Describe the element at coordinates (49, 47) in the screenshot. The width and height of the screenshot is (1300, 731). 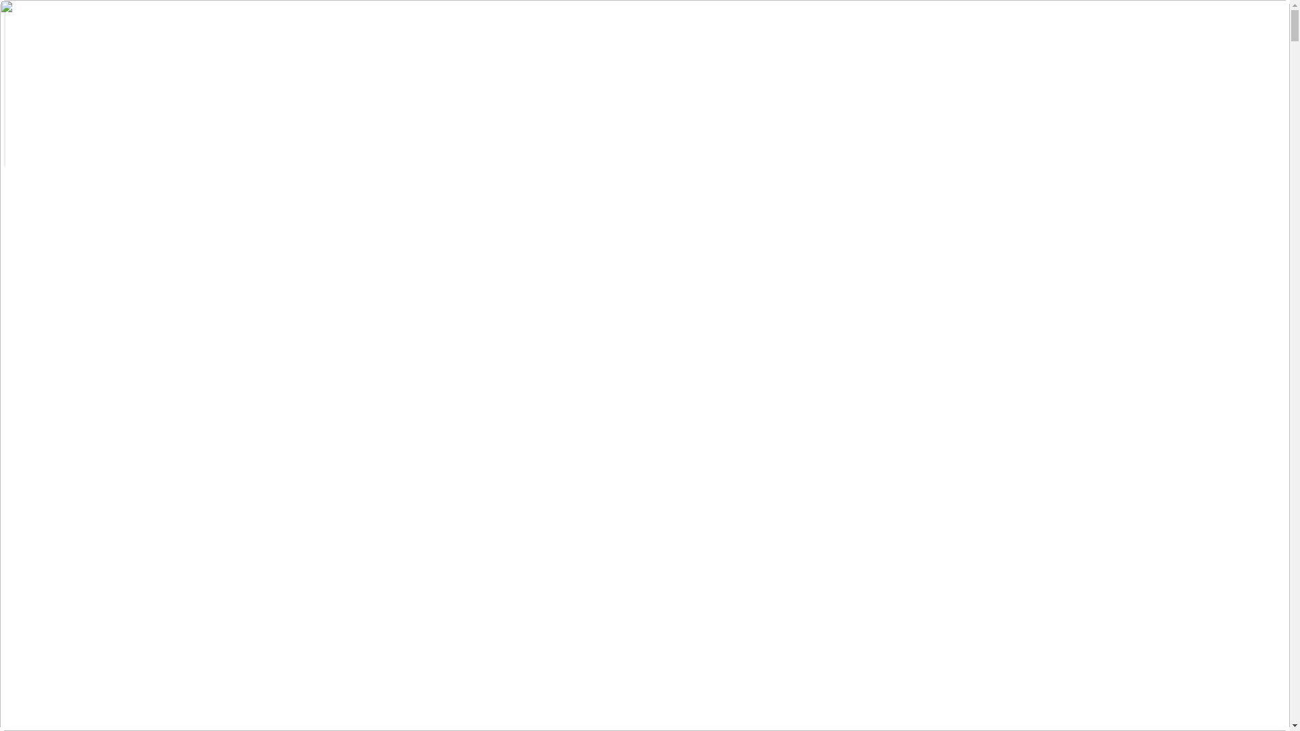
I see `ABOUT` at that location.